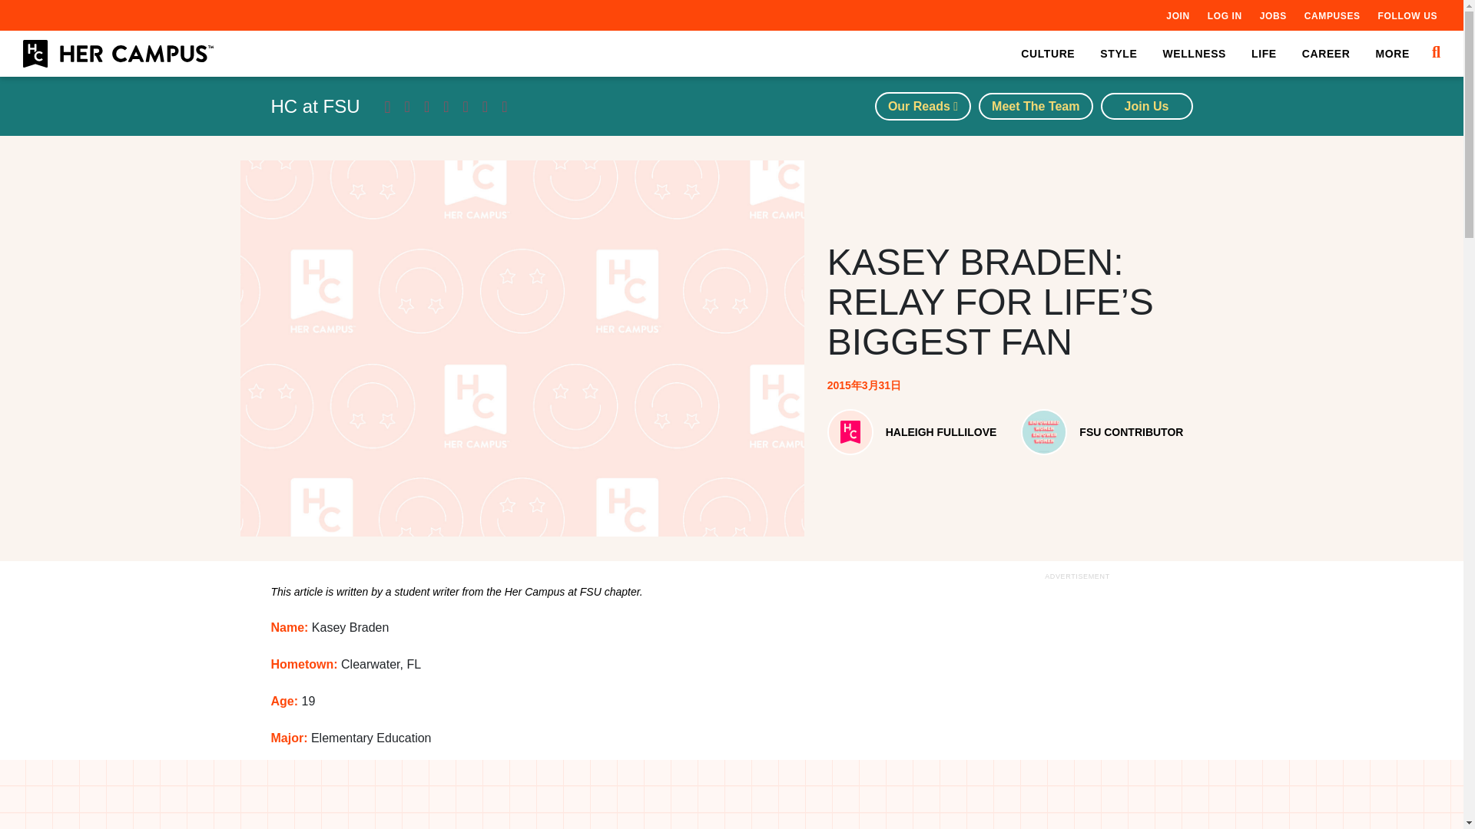  I want to click on LOG IN, so click(1225, 15).